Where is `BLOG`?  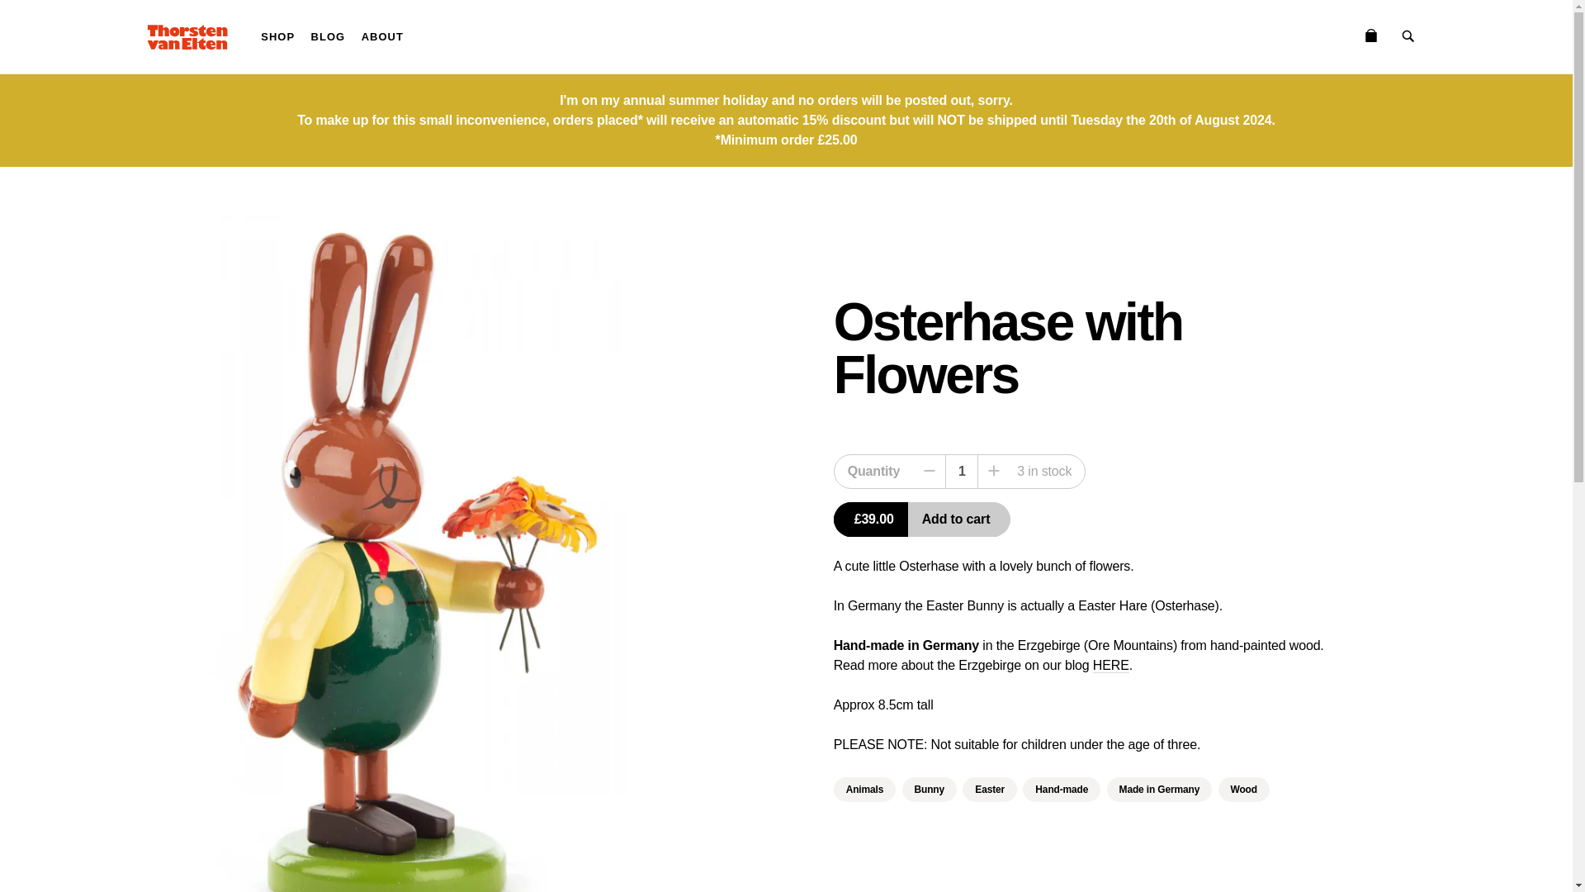 BLOG is located at coordinates (328, 36).